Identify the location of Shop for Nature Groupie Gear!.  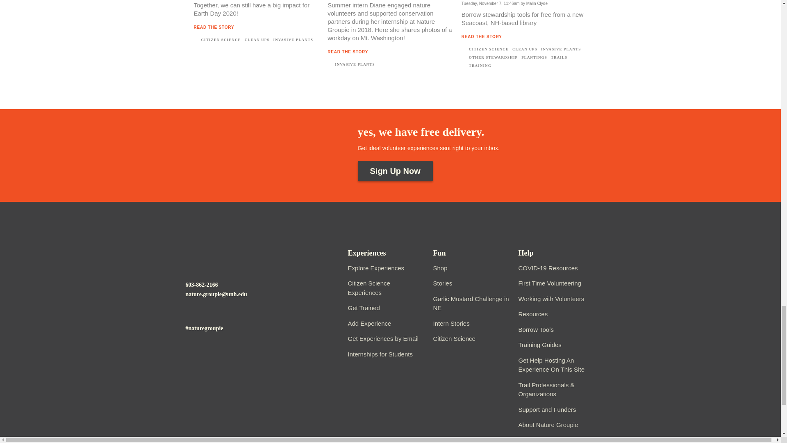
(440, 268).